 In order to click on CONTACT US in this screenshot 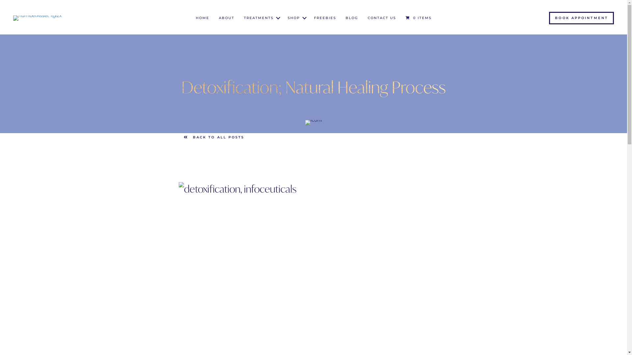, I will do `click(382, 18)`.